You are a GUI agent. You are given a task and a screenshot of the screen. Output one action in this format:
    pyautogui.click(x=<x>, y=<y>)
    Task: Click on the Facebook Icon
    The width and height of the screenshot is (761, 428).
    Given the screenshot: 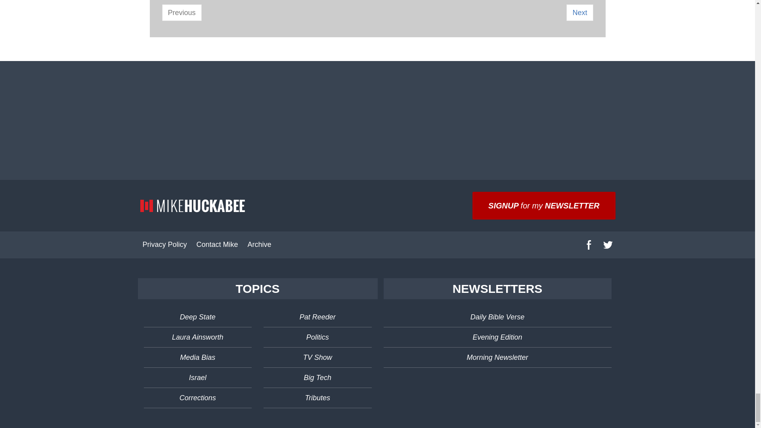 What is the action you would take?
    pyautogui.click(x=589, y=245)
    